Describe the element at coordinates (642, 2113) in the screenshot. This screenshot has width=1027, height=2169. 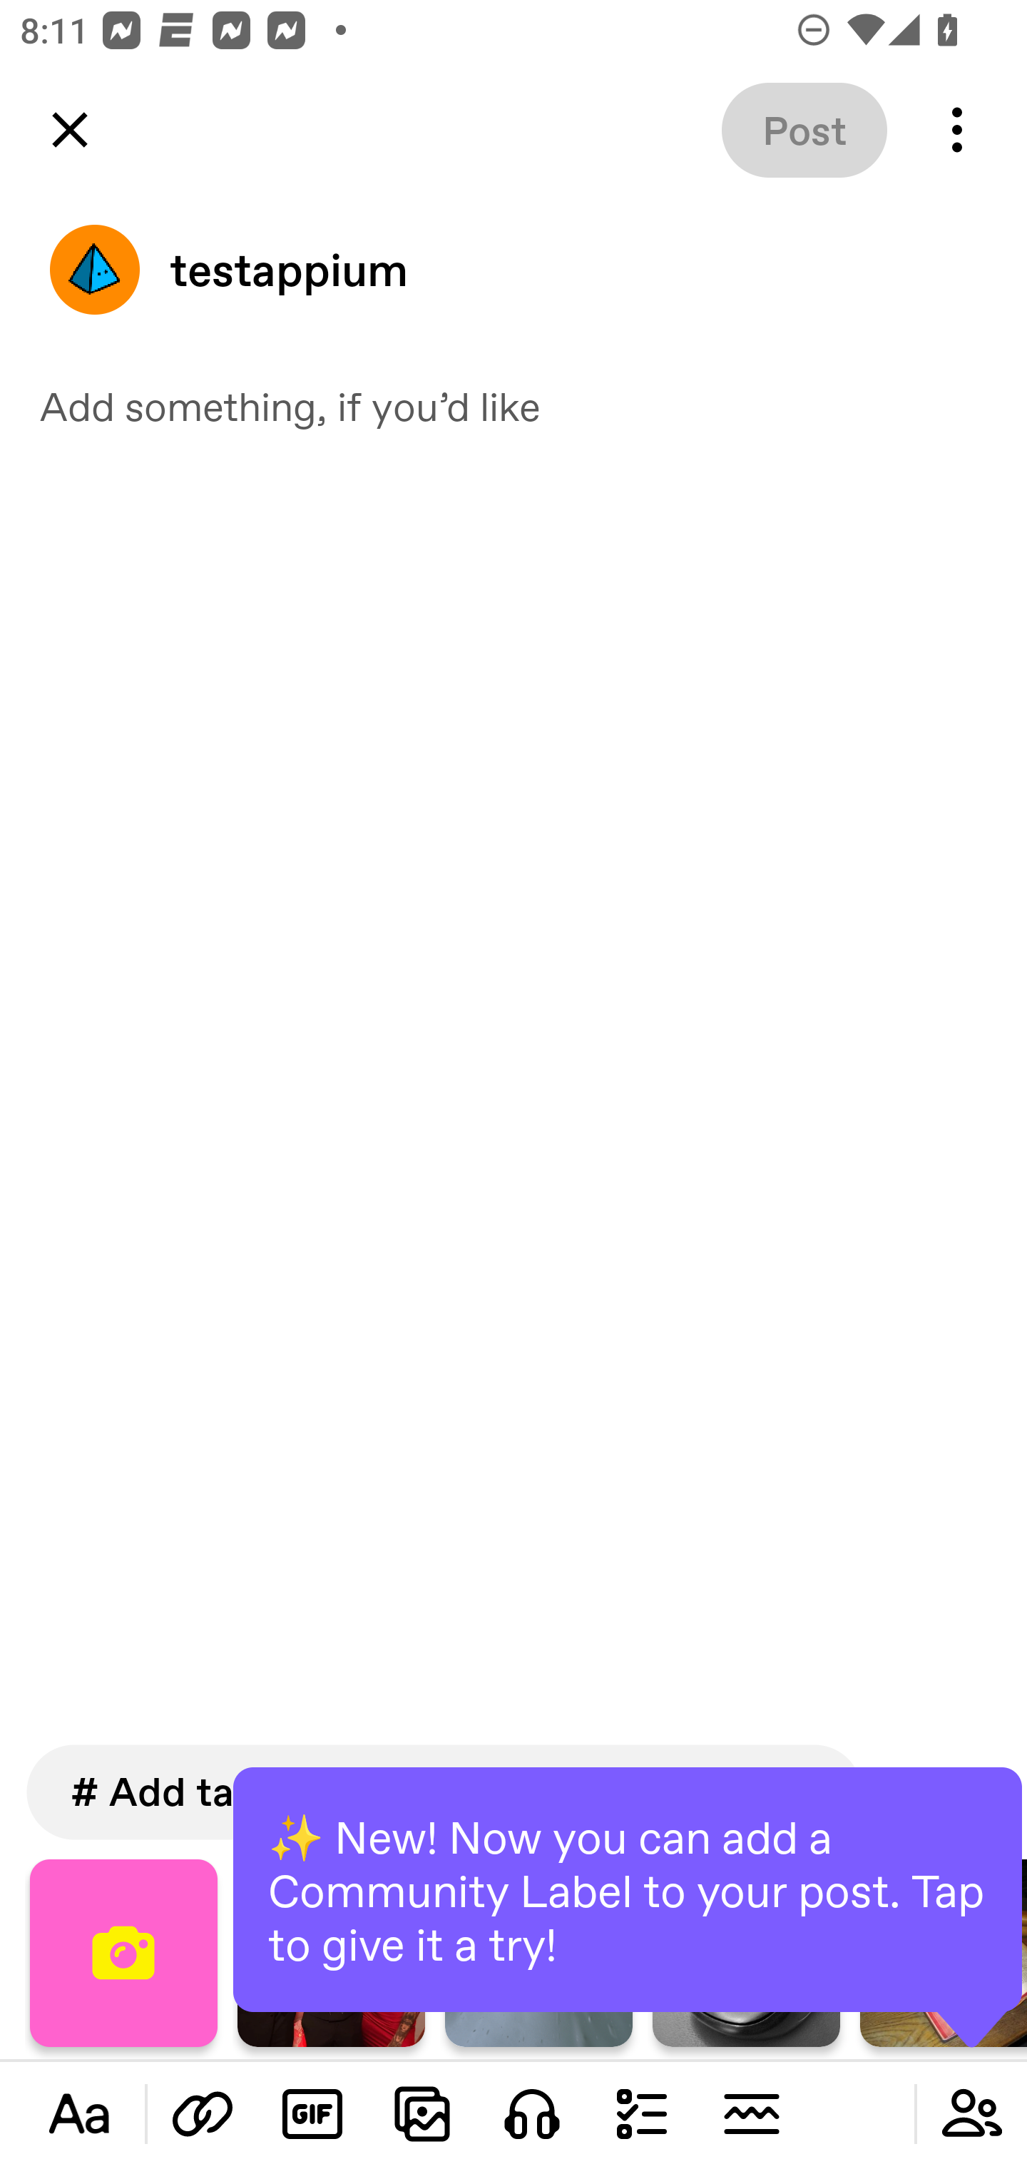
I see `Add Poll to post` at that location.